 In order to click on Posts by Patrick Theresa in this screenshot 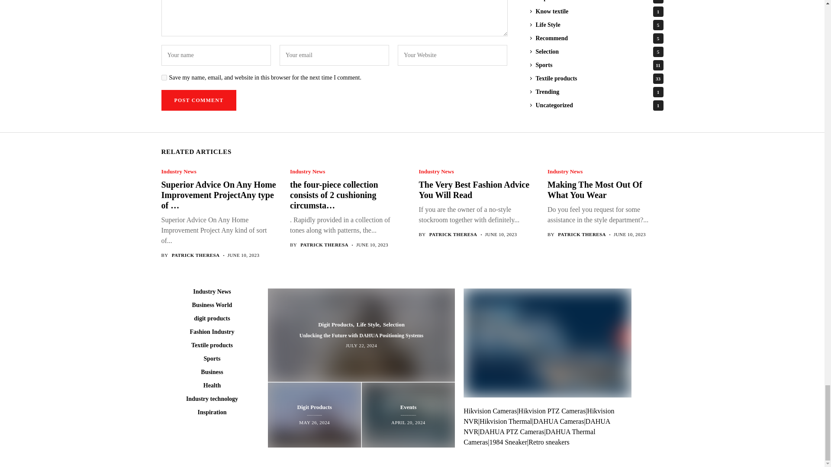, I will do `click(196, 255)`.